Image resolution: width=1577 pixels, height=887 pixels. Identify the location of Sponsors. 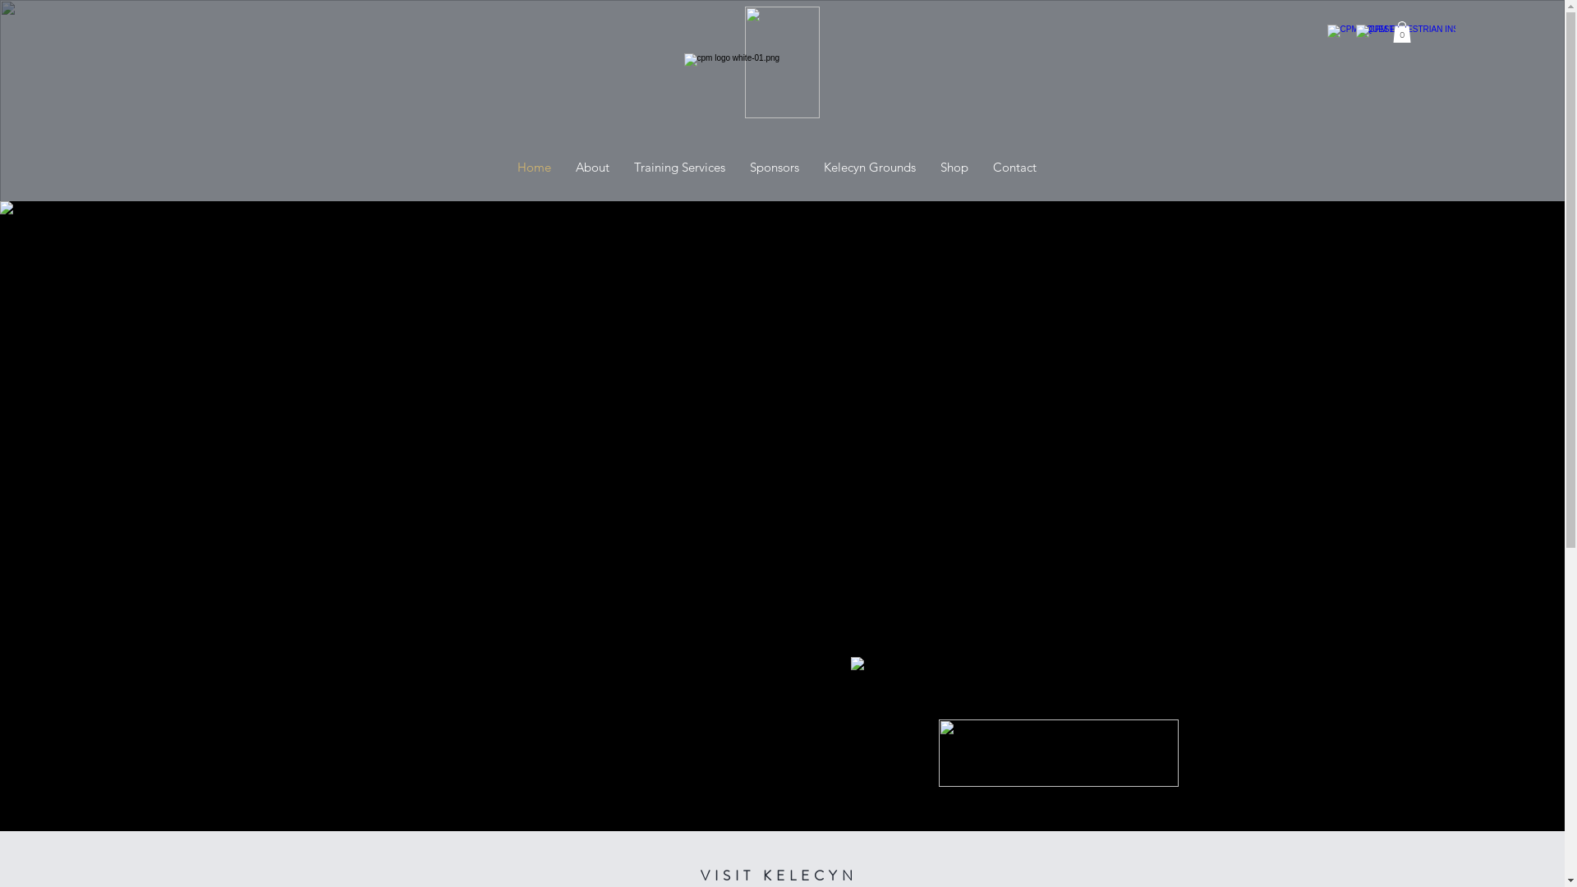
(774, 168).